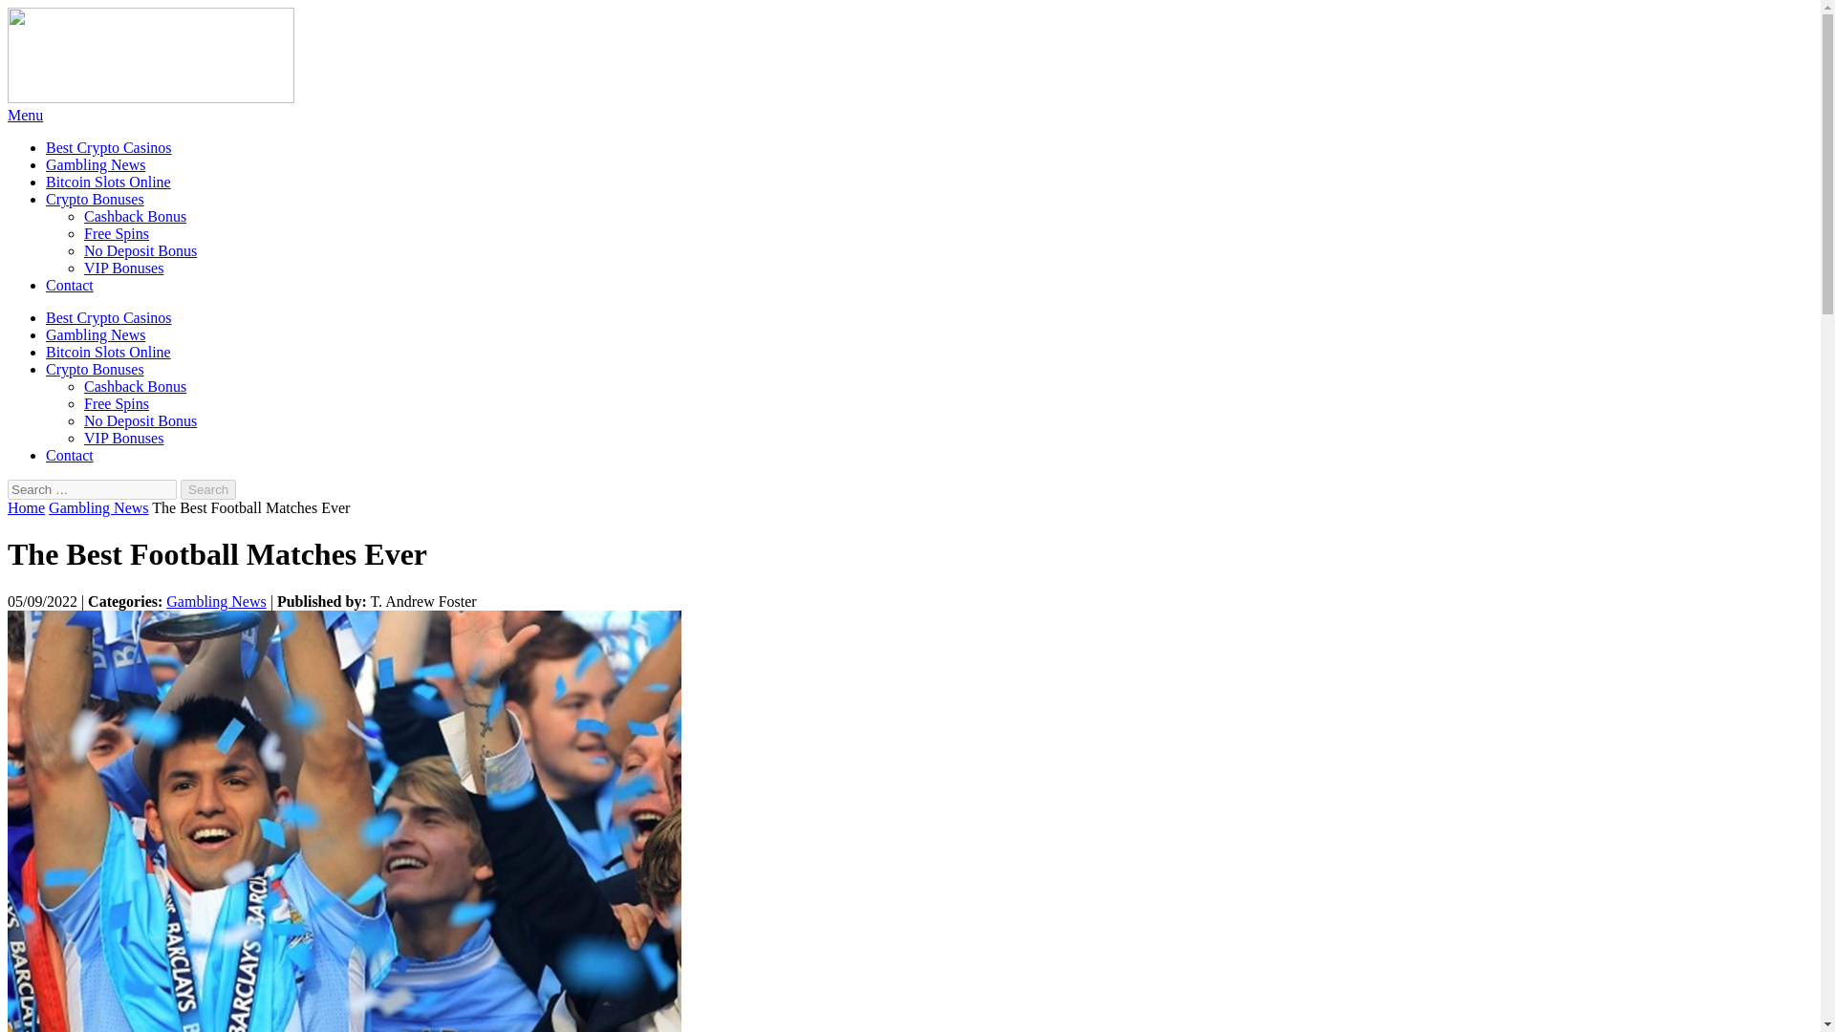  I want to click on Best Crypto Casinos, so click(109, 317).